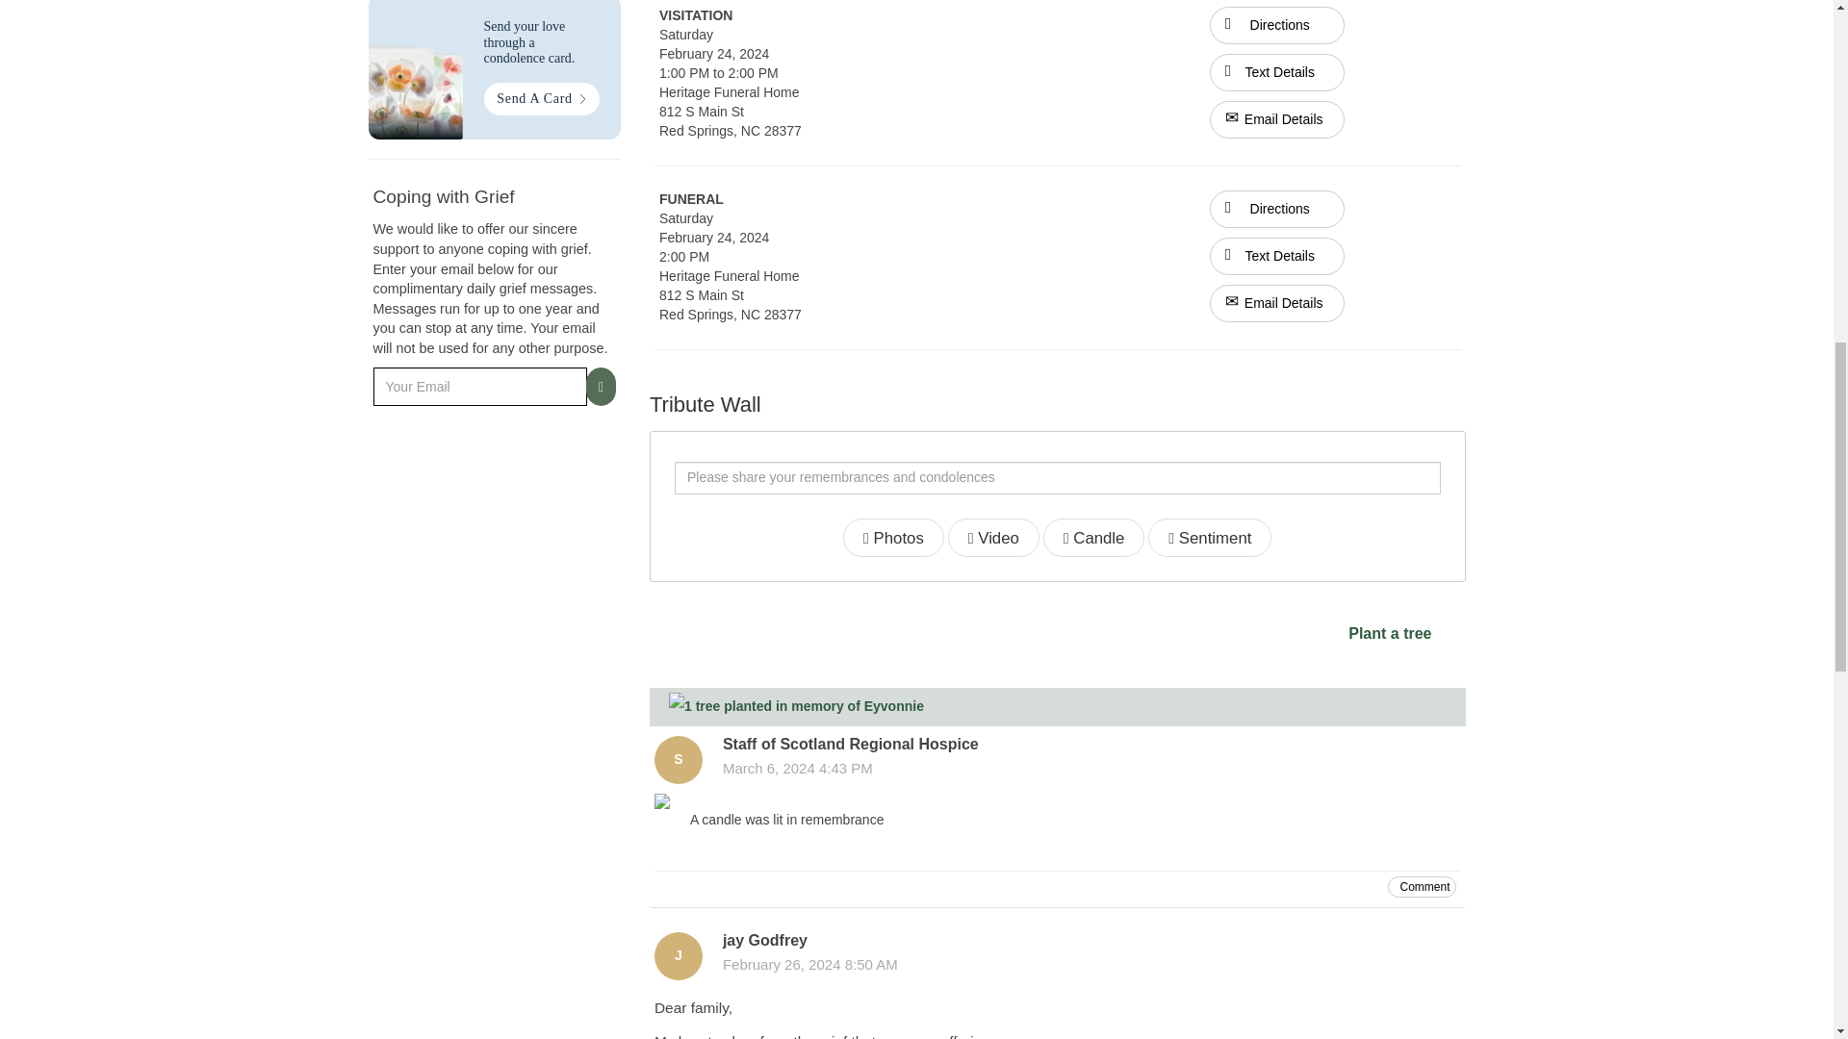 The width and height of the screenshot is (1848, 1039). What do you see at coordinates (1421, 887) in the screenshot?
I see `  Comment` at bounding box center [1421, 887].